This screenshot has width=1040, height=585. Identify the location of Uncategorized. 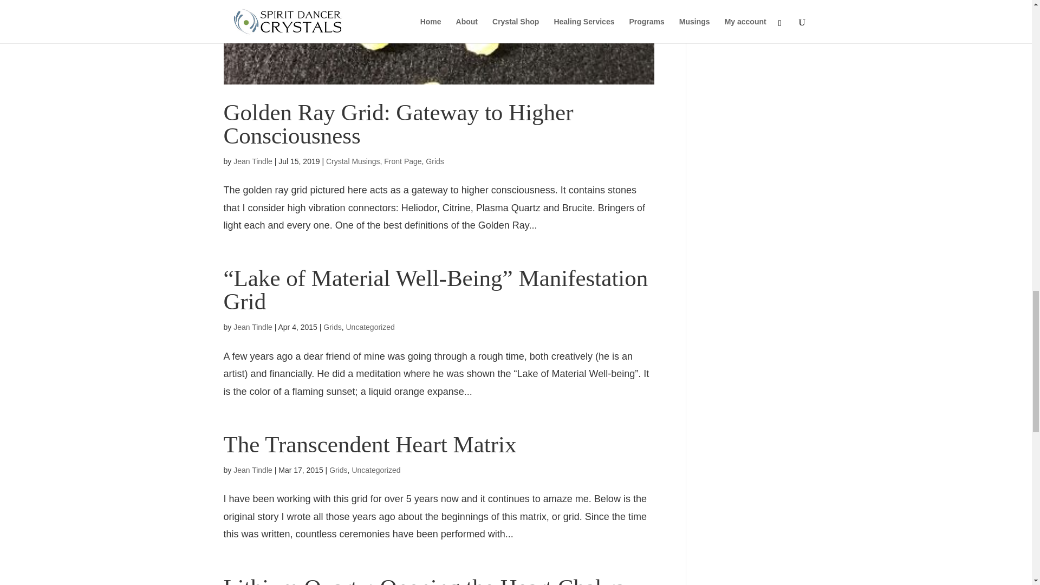
(376, 470).